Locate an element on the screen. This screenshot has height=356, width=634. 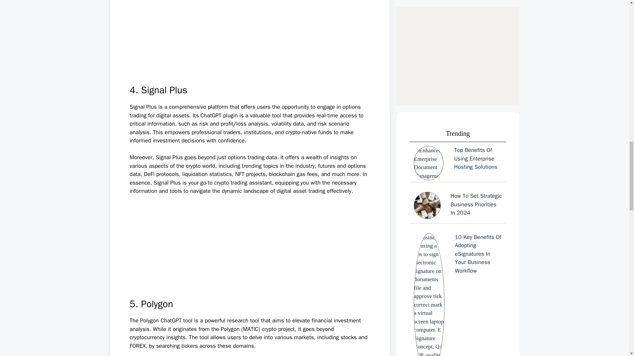
How to Watch Spanish TV in the US is located at coordinates (458, 84).